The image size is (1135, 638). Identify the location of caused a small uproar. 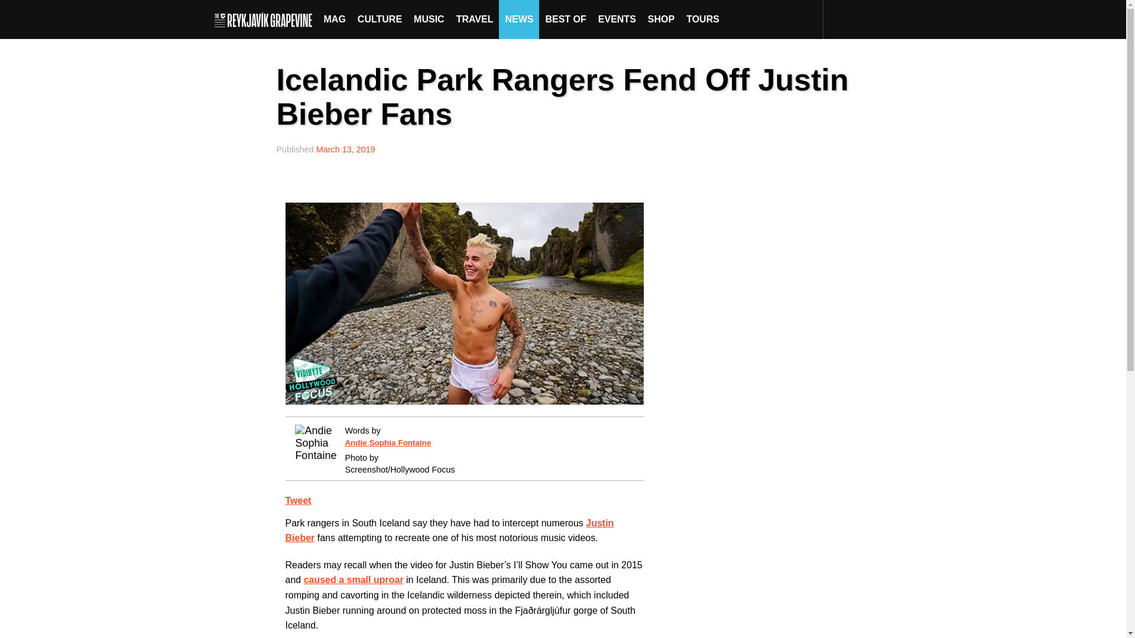
(354, 580).